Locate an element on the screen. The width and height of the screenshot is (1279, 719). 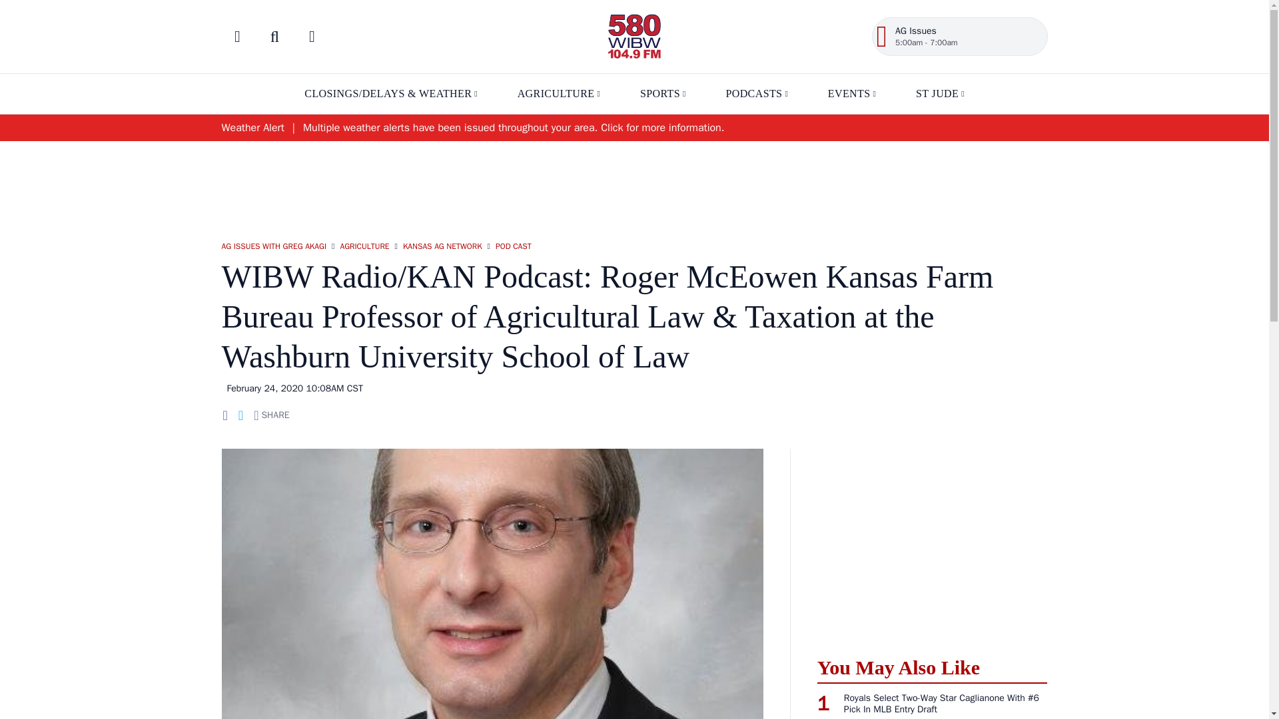
3rd party ad content is located at coordinates (932, 545).